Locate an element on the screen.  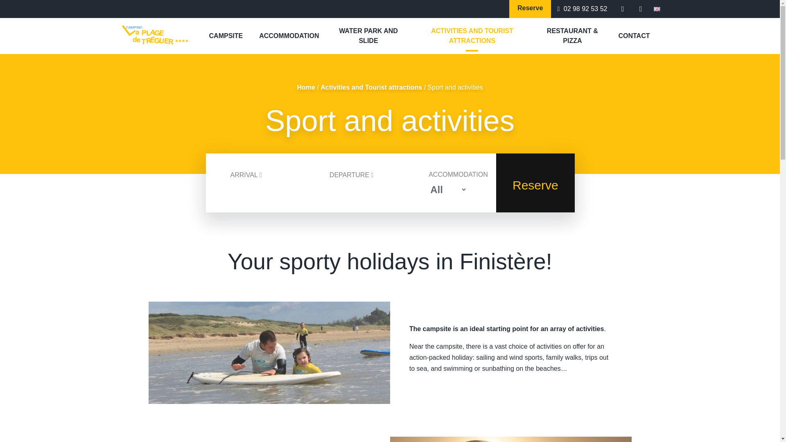
CAMPSITE is located at coordinates (226, 36).